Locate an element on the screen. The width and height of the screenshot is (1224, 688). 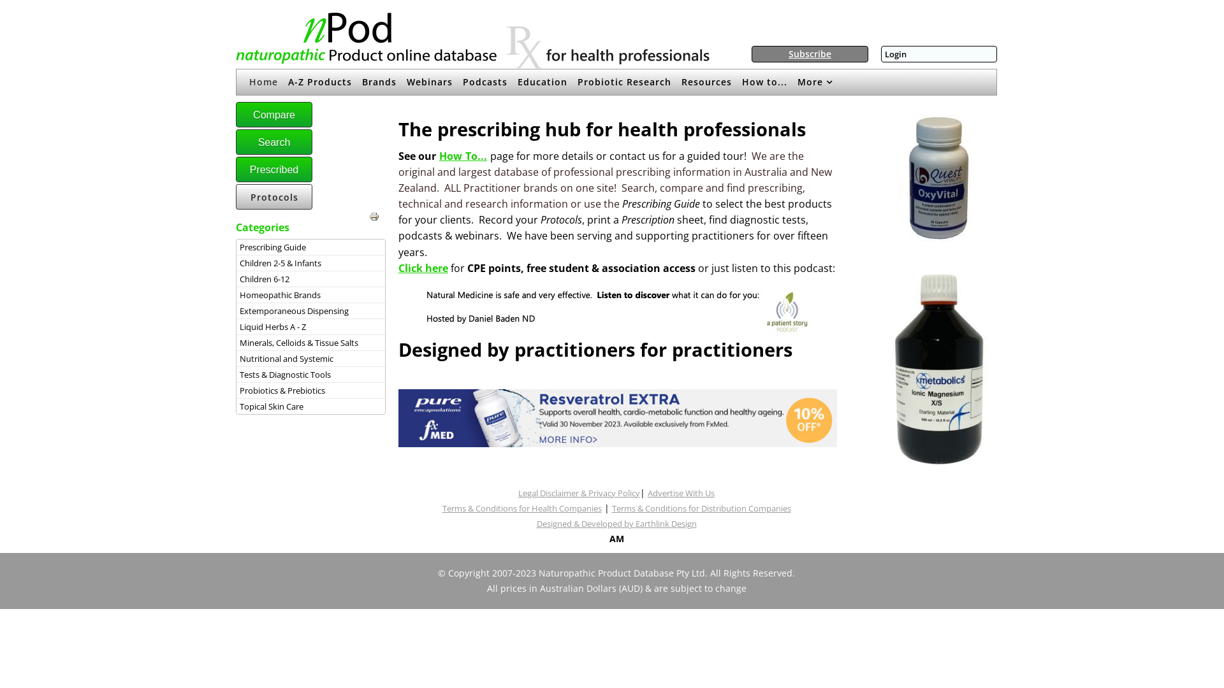
Designed & Developed by Earthlink Design is located at coordinates (617, 524).